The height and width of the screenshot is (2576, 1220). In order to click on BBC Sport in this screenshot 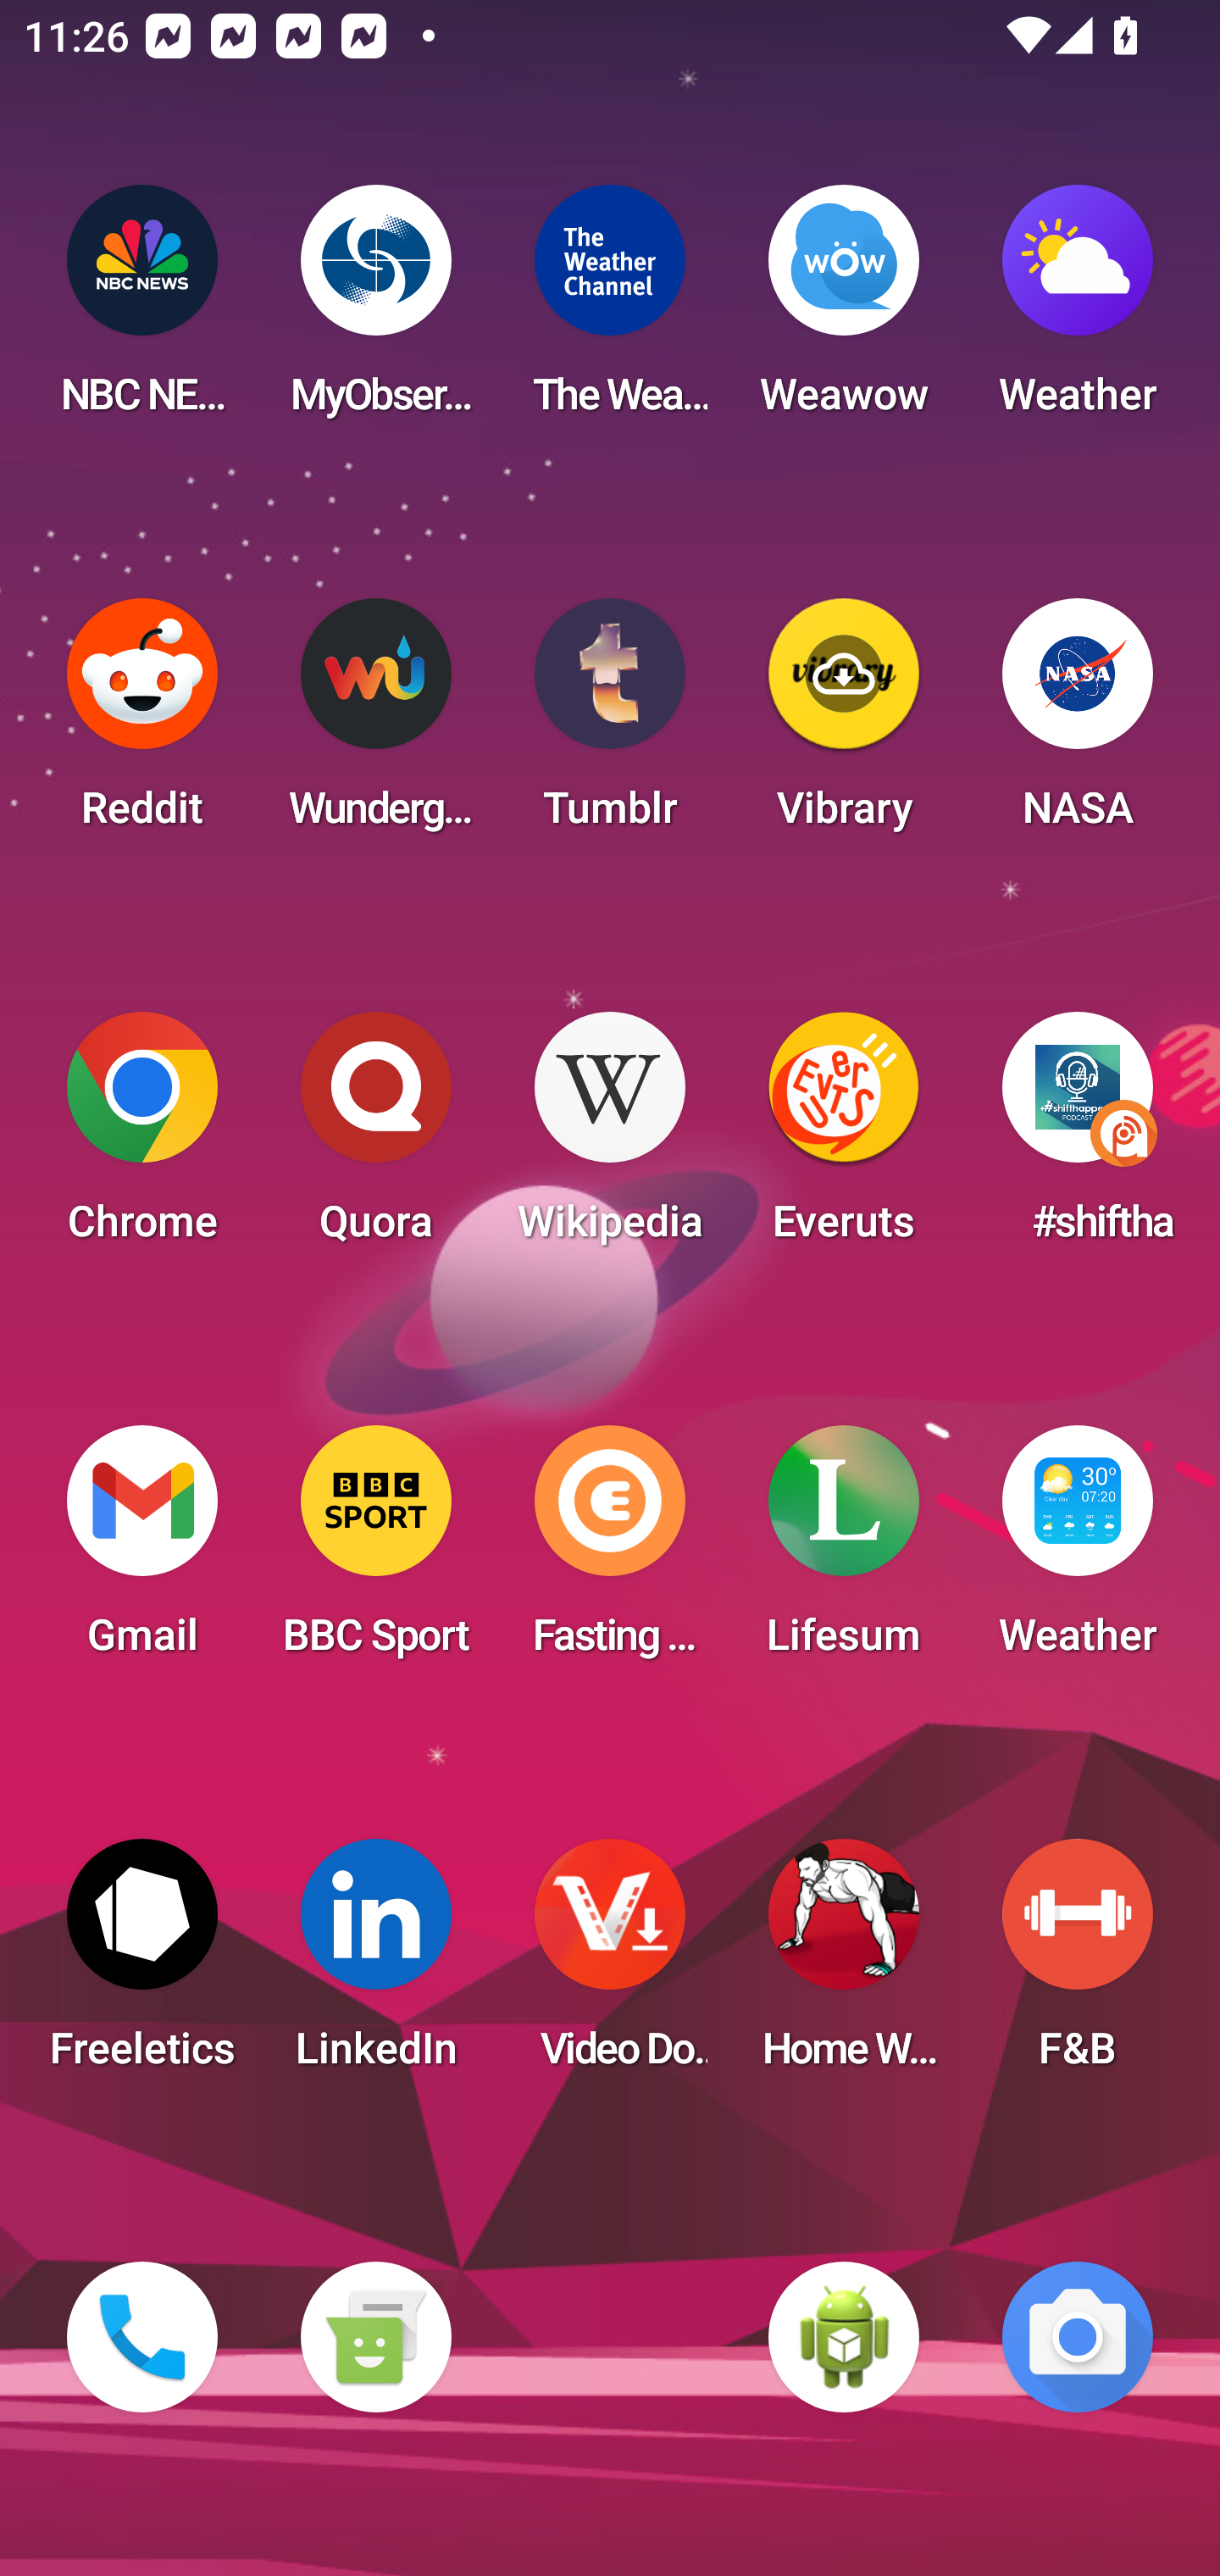, I will do `click(375, 1551)`.